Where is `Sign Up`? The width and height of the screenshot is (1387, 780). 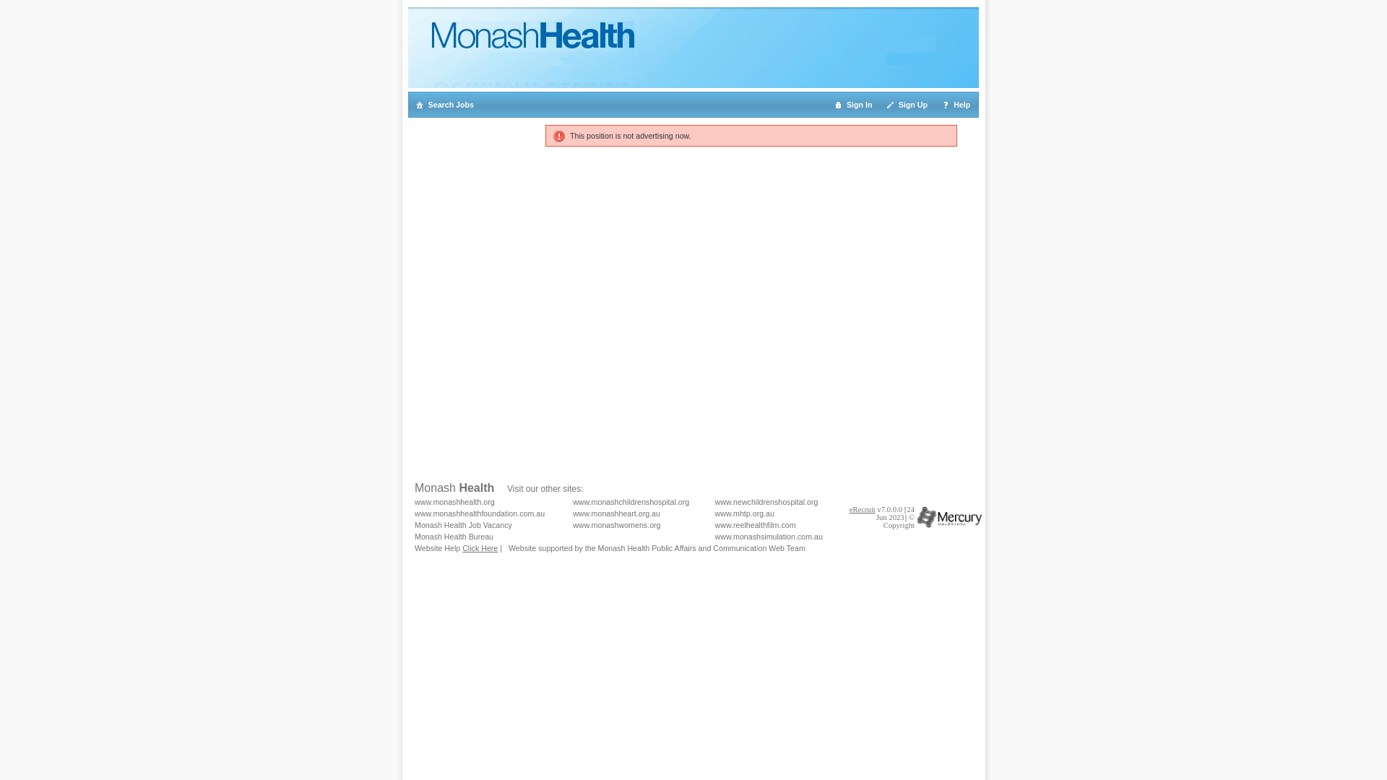 Sign Up is located at coordinates (907, 105).